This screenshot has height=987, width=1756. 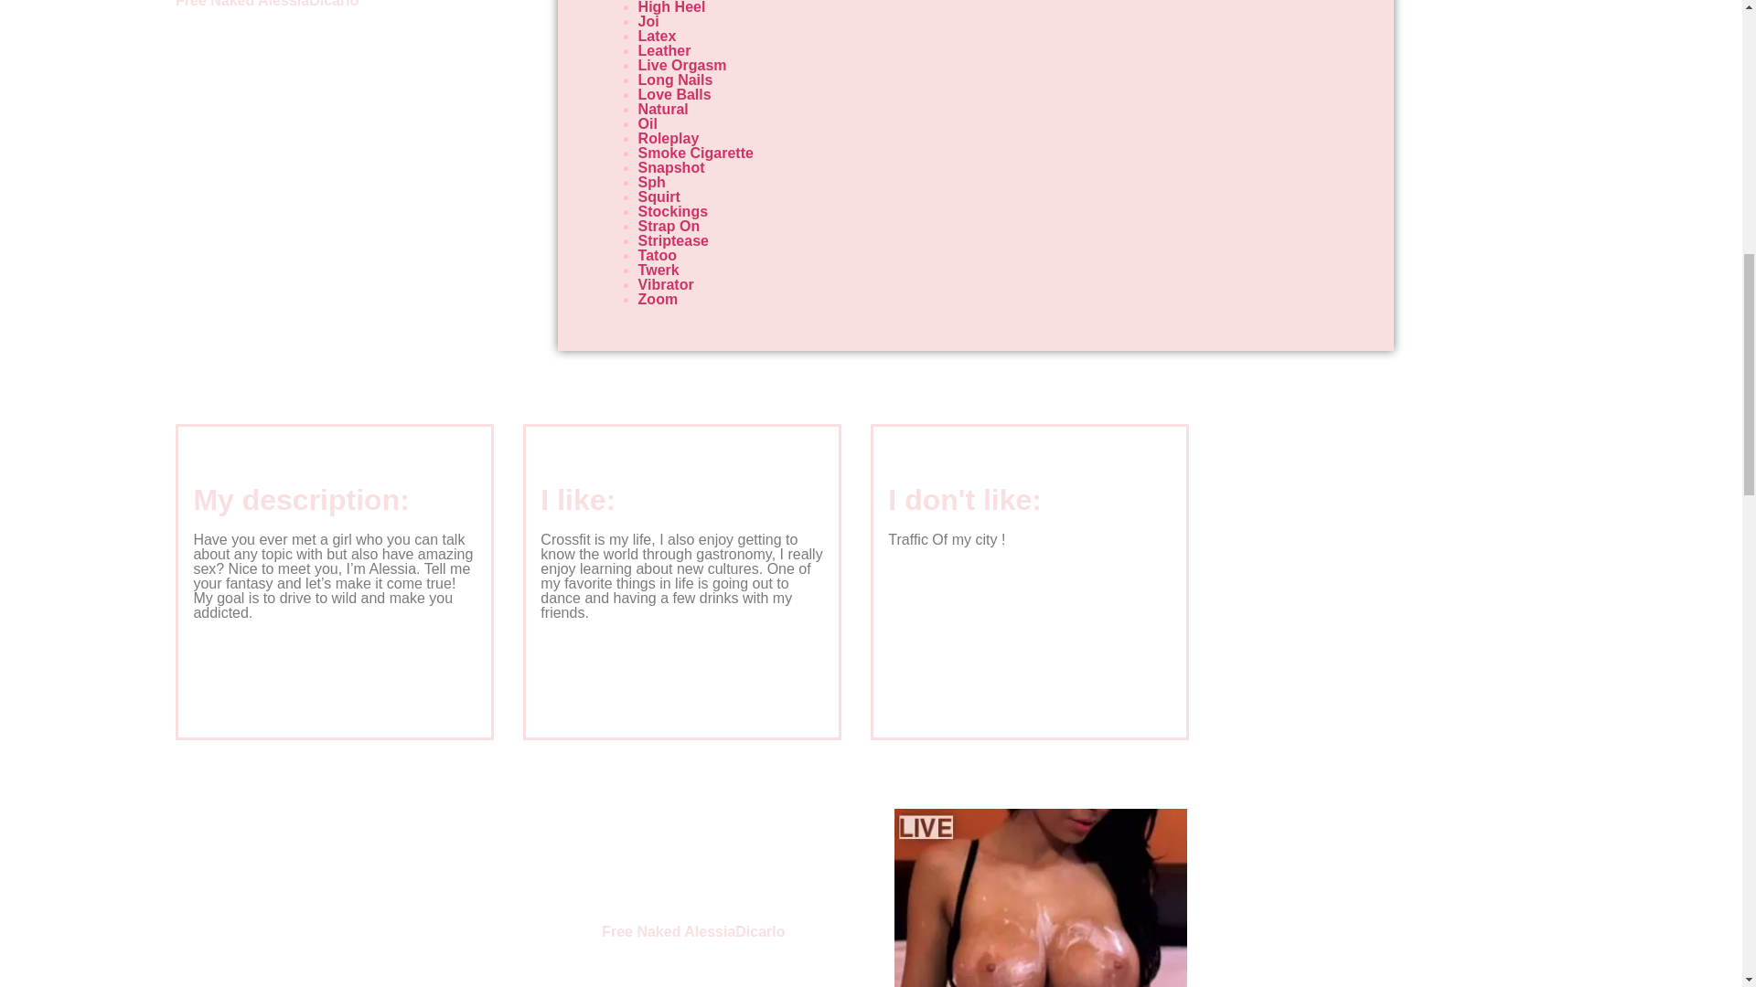 I want to click on Joi, so click(x=649, y=22).